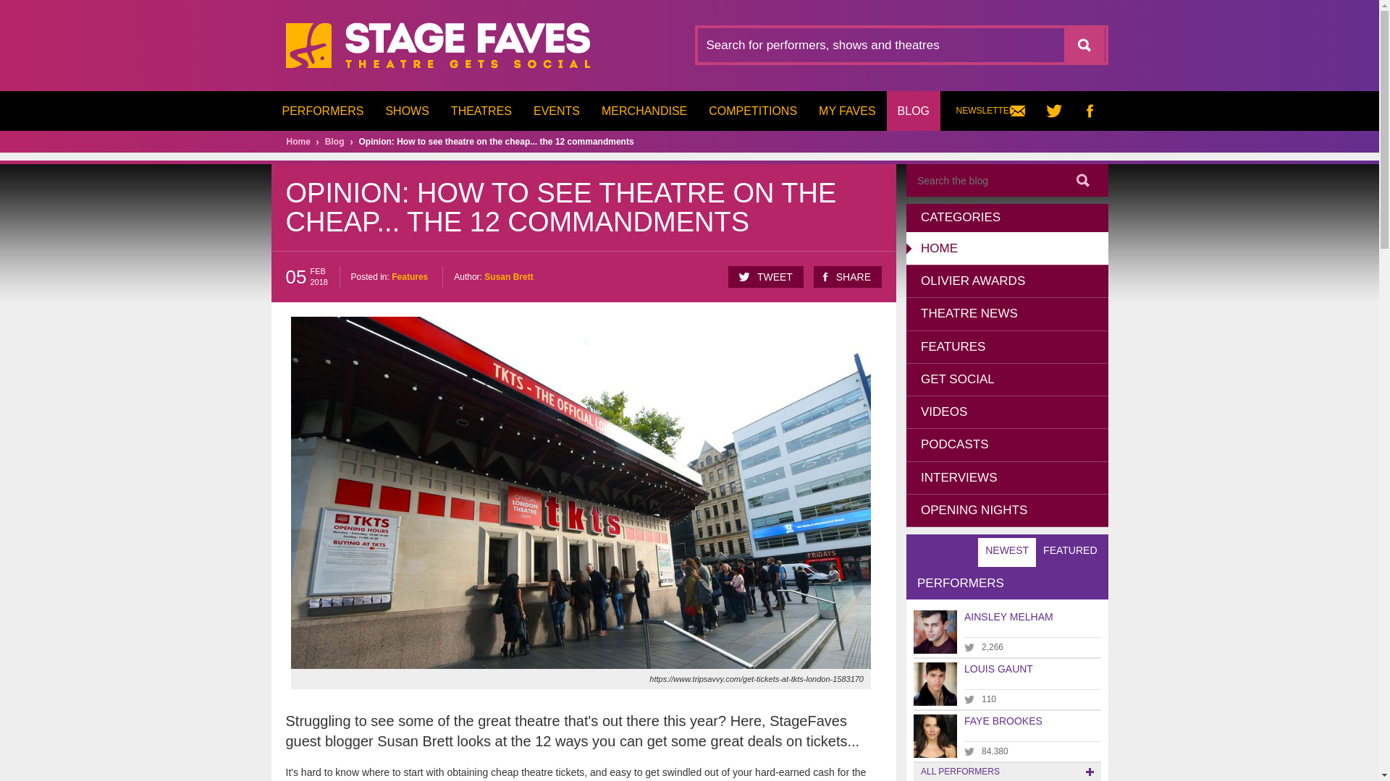 The width and height of the screenshot is (1390, 781). I want to click on MERCHANDISE, so click(644, 111).